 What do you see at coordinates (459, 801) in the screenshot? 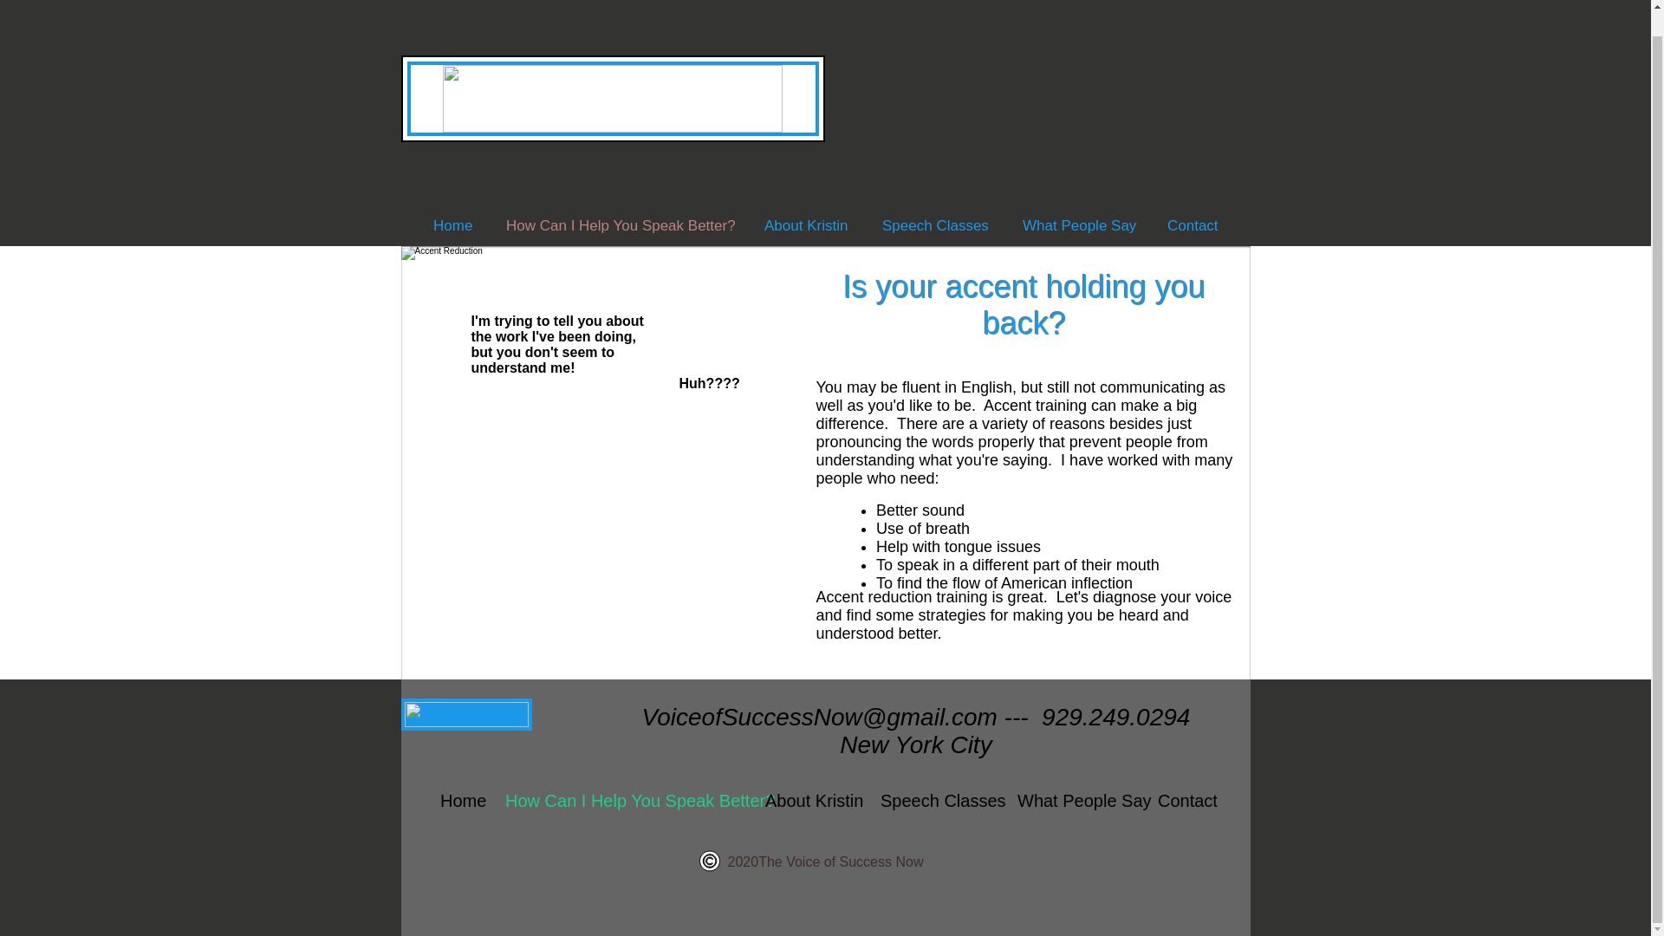
I see `Home` at bounding box center [459, 801].